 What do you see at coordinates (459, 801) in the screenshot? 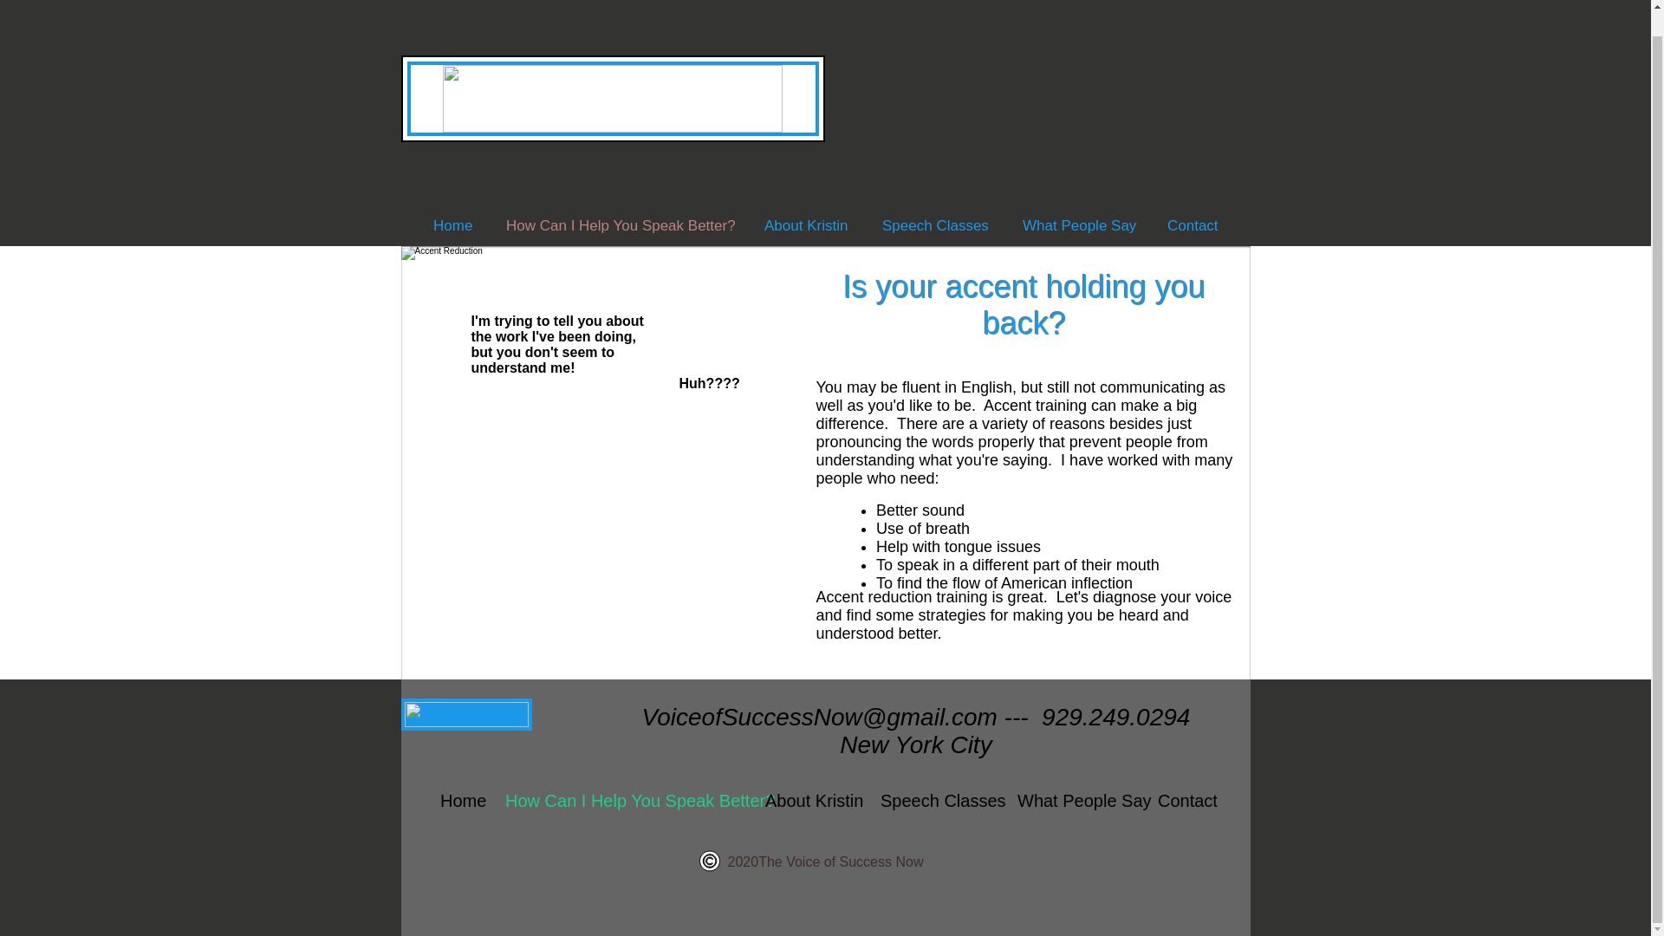
I see `Home` at bounding box center [459, 801].